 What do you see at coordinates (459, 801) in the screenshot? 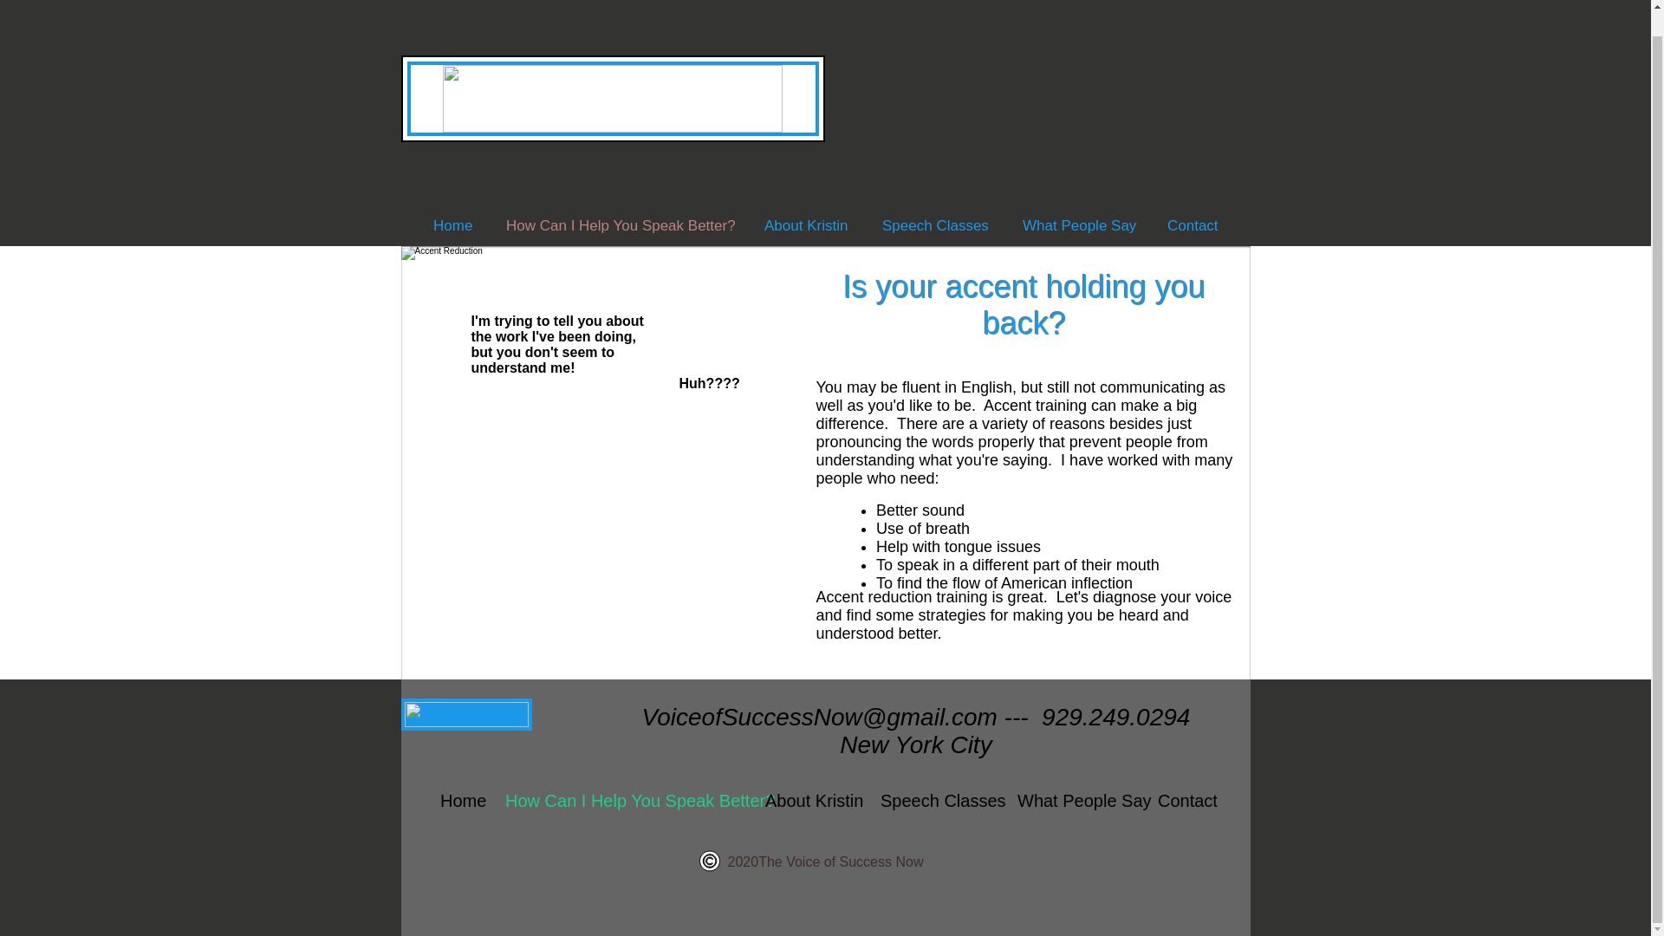
I see `Home` at bounding box center [459, 801].